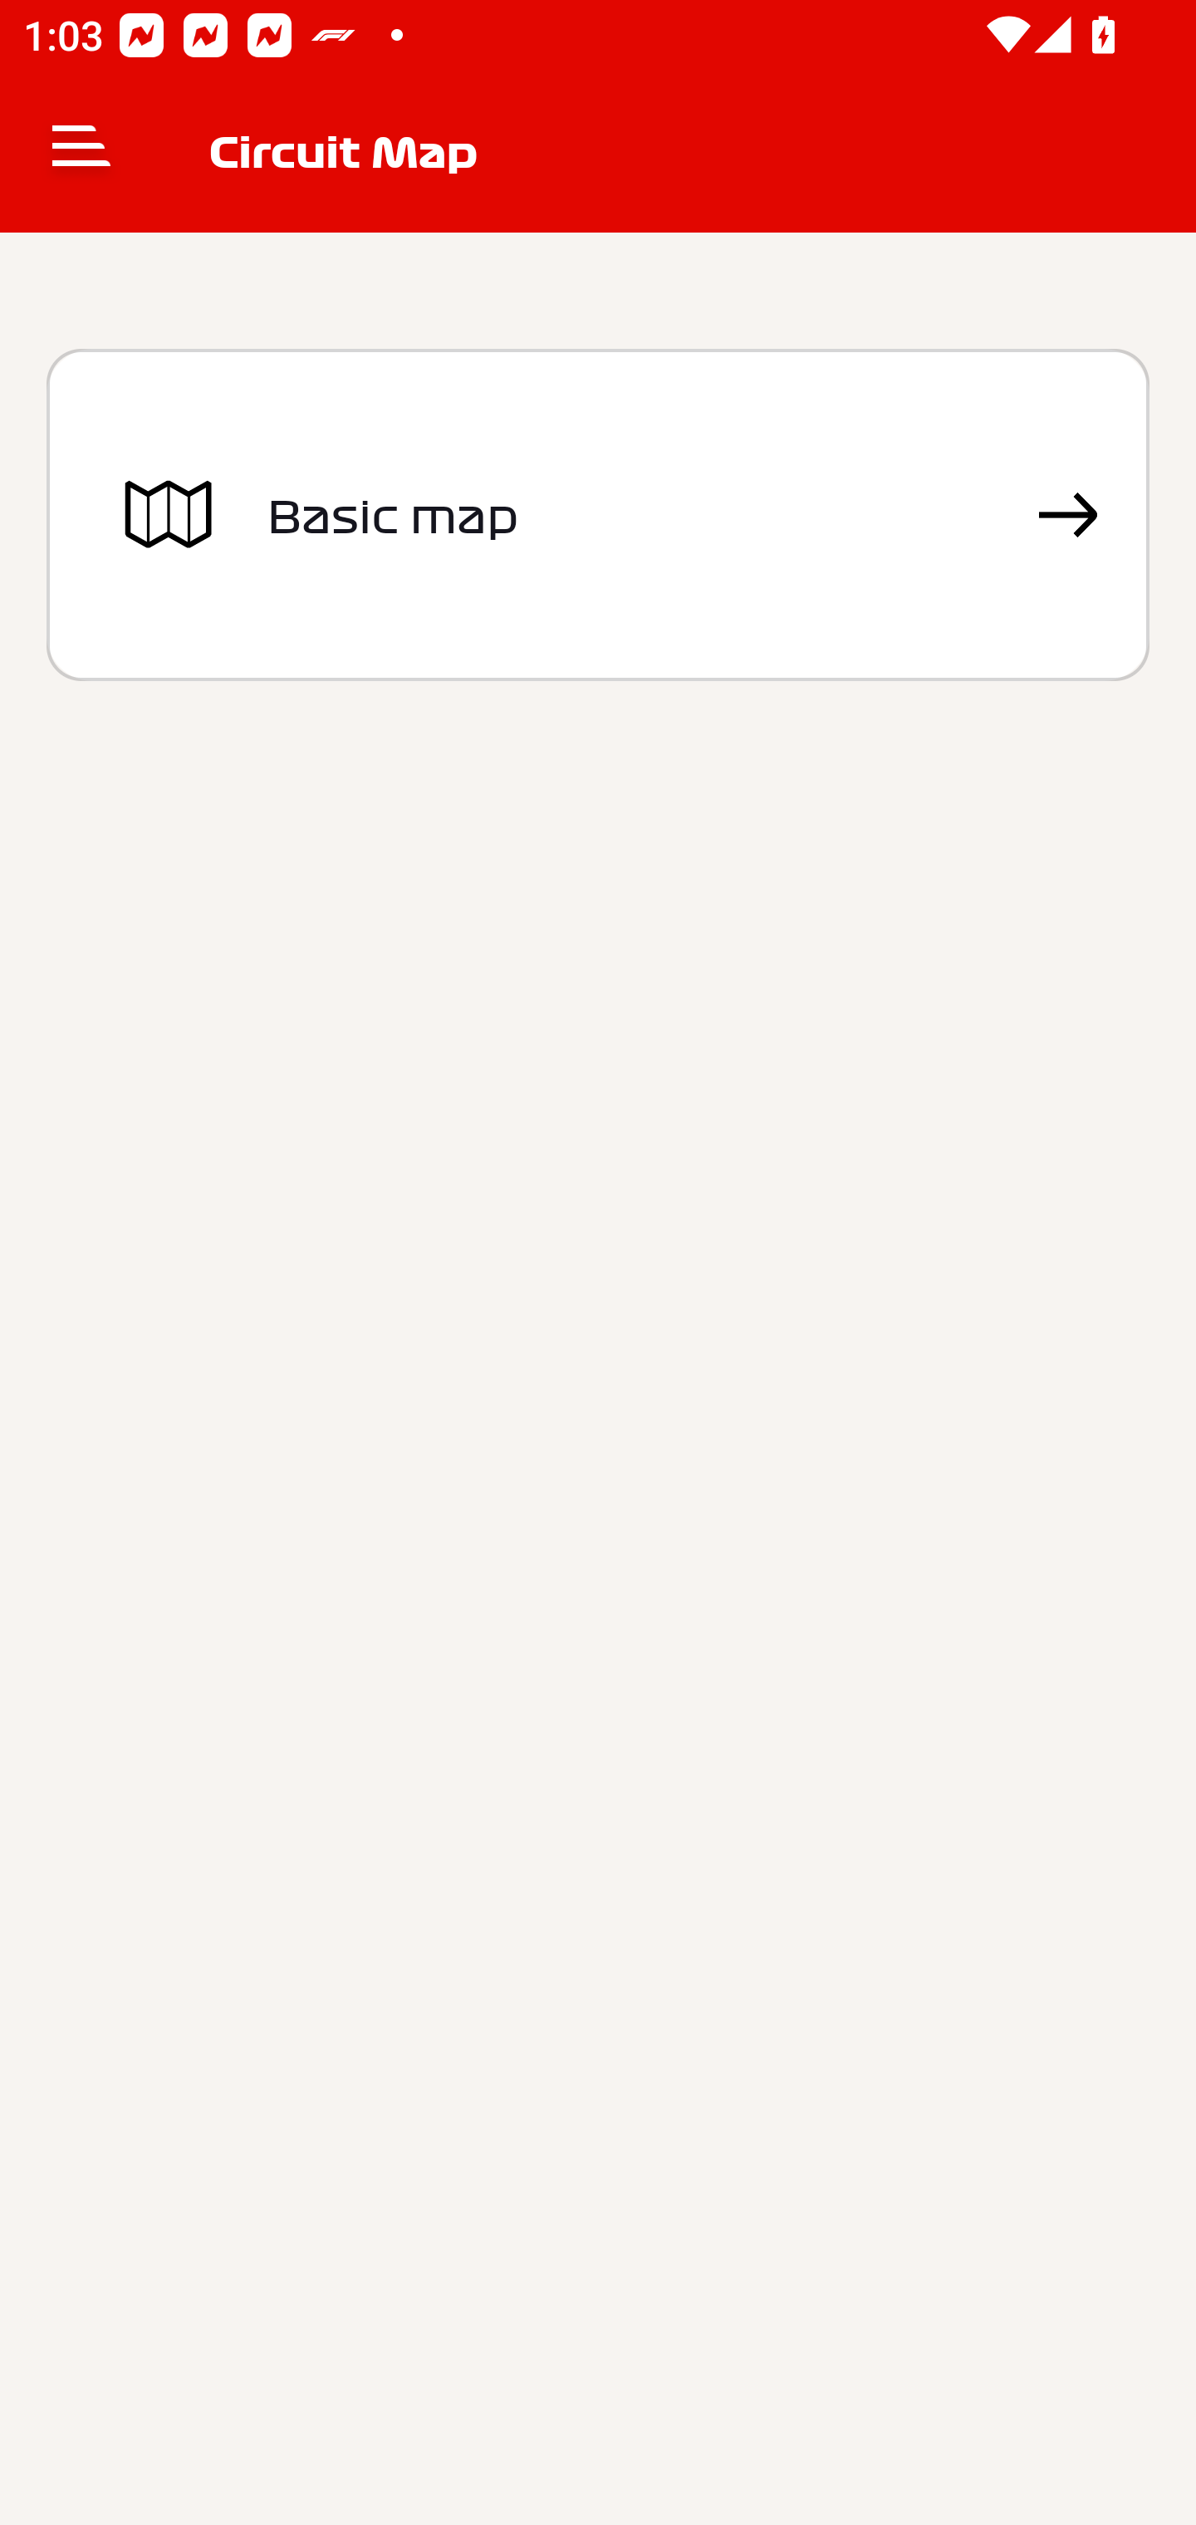 This screenshot has height=2525, width=1196. I want to click on Navigate up, so click(81, 151).